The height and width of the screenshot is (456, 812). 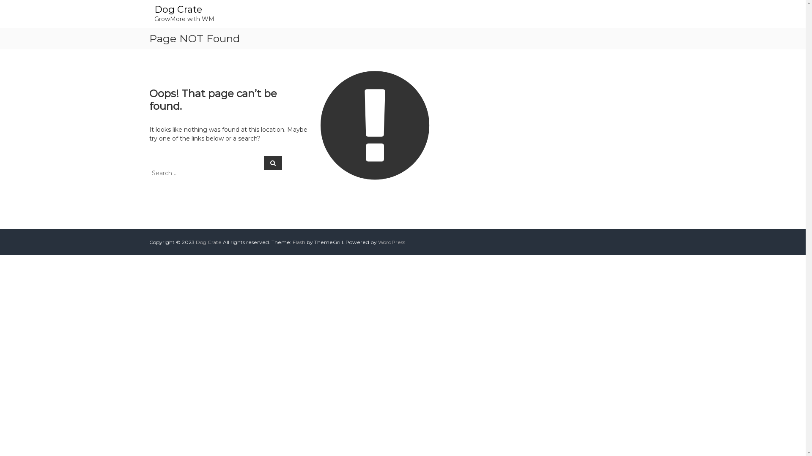 I want to click on Dog Crate, so click(x=178, y=9).